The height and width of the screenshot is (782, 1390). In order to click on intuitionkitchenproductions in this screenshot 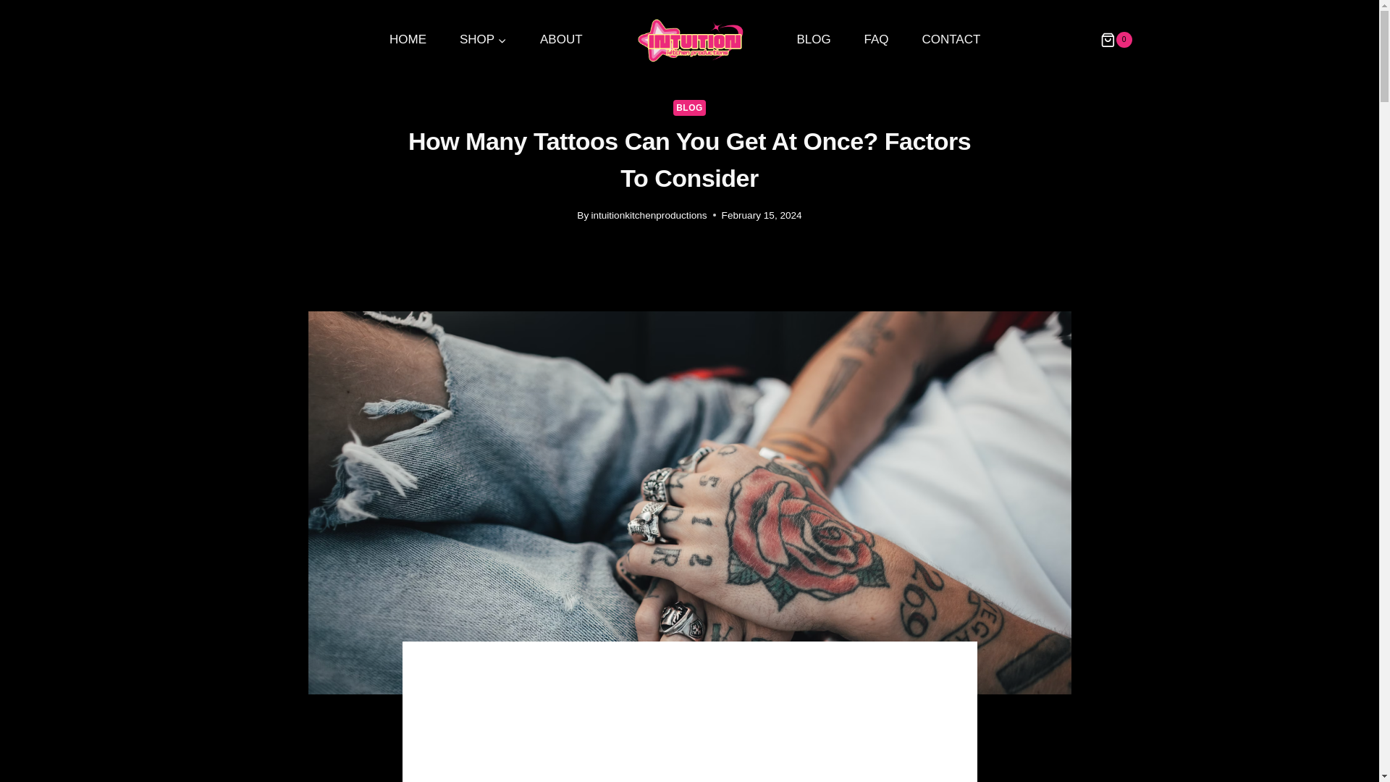, I will do `click(649, 215)`.